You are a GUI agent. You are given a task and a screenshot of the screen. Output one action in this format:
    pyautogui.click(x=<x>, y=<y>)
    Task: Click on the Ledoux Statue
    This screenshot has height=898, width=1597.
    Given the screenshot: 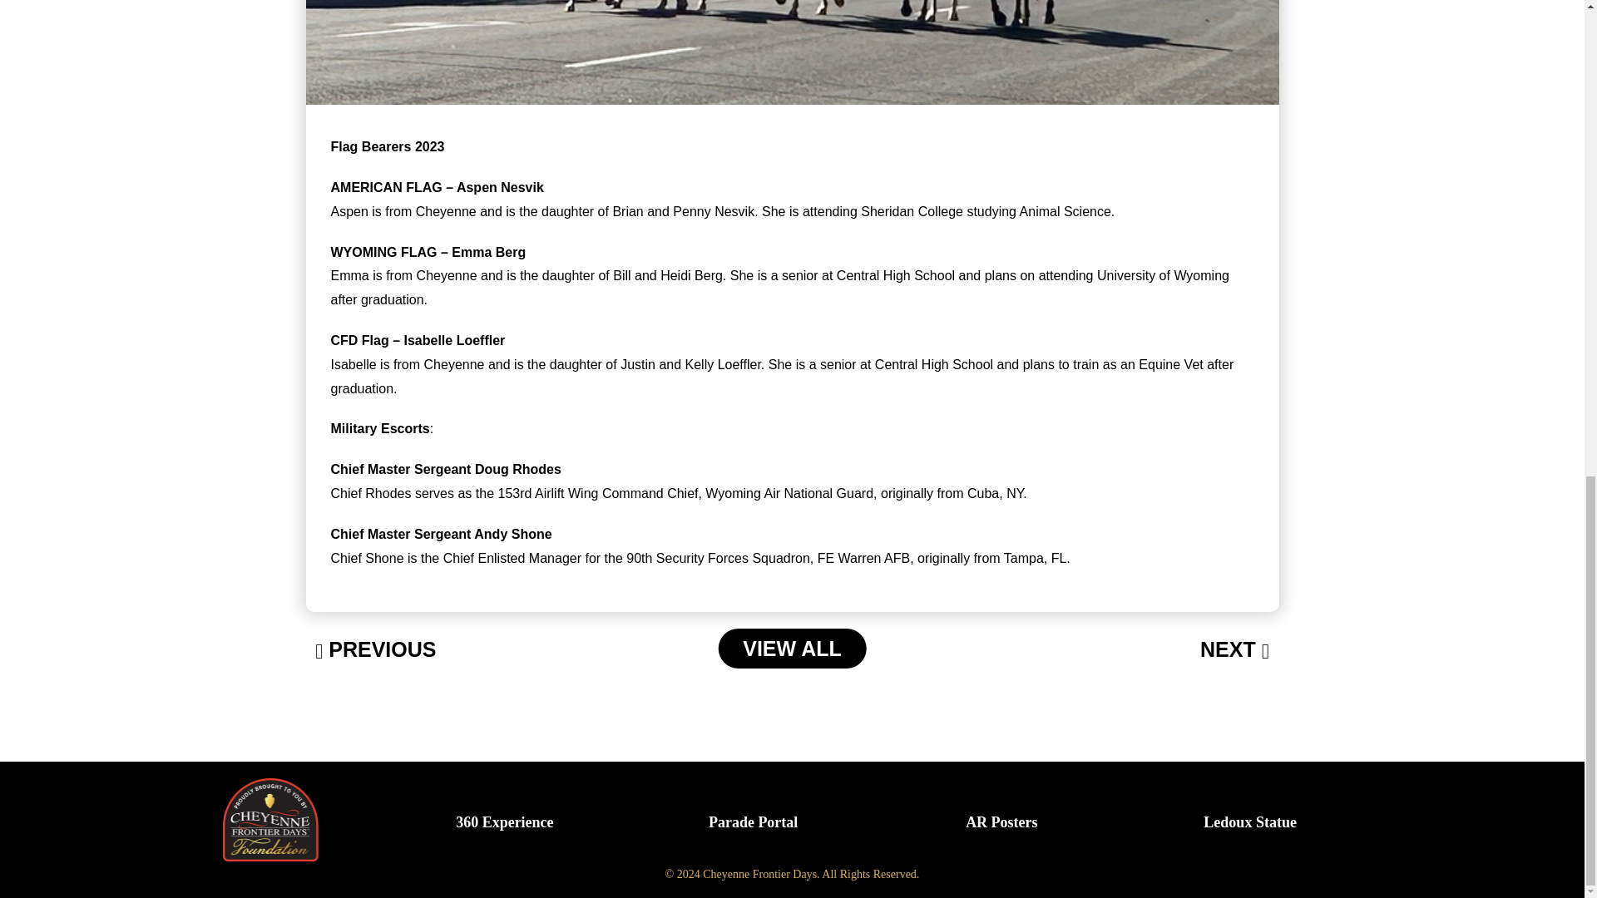 What is the action you would take?
    pyautogui.click(x=1250, y=822)
    